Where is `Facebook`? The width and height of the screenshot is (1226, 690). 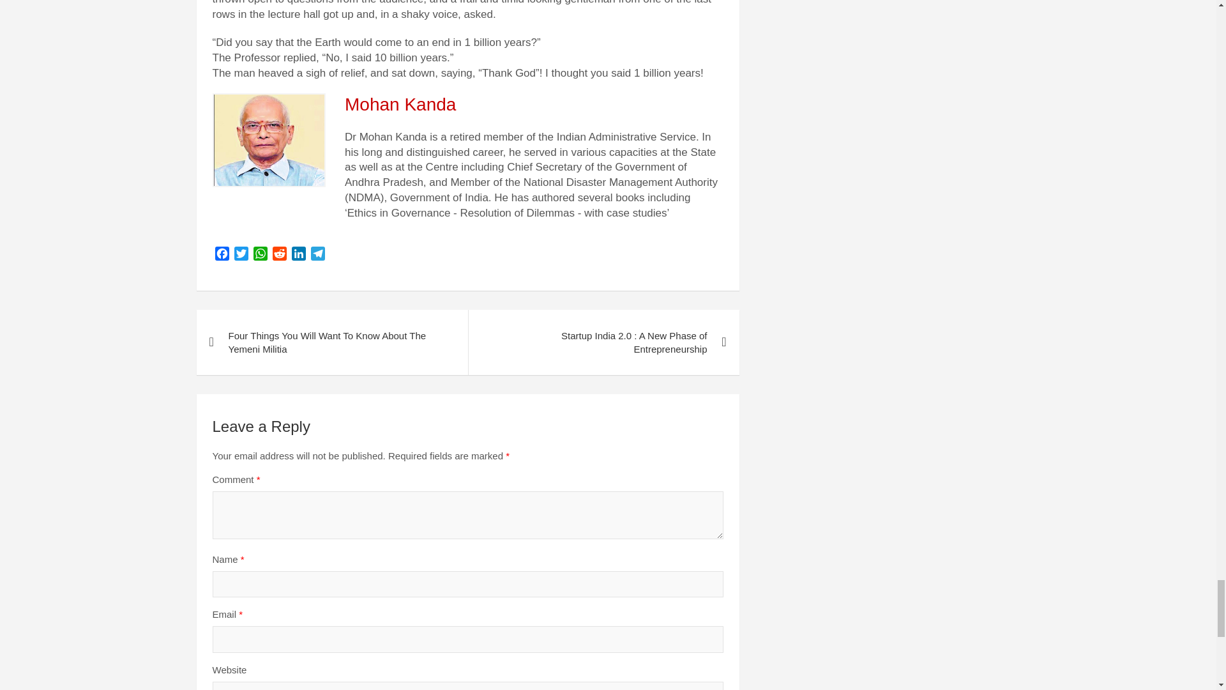 Facebook is located at coordinates (222, 255).